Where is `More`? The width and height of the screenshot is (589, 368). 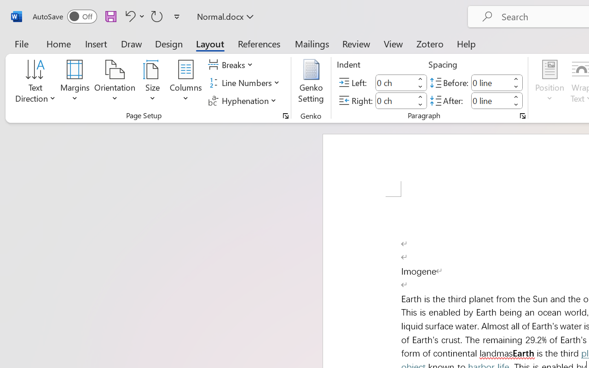 More is located at coordinates (516, 97).